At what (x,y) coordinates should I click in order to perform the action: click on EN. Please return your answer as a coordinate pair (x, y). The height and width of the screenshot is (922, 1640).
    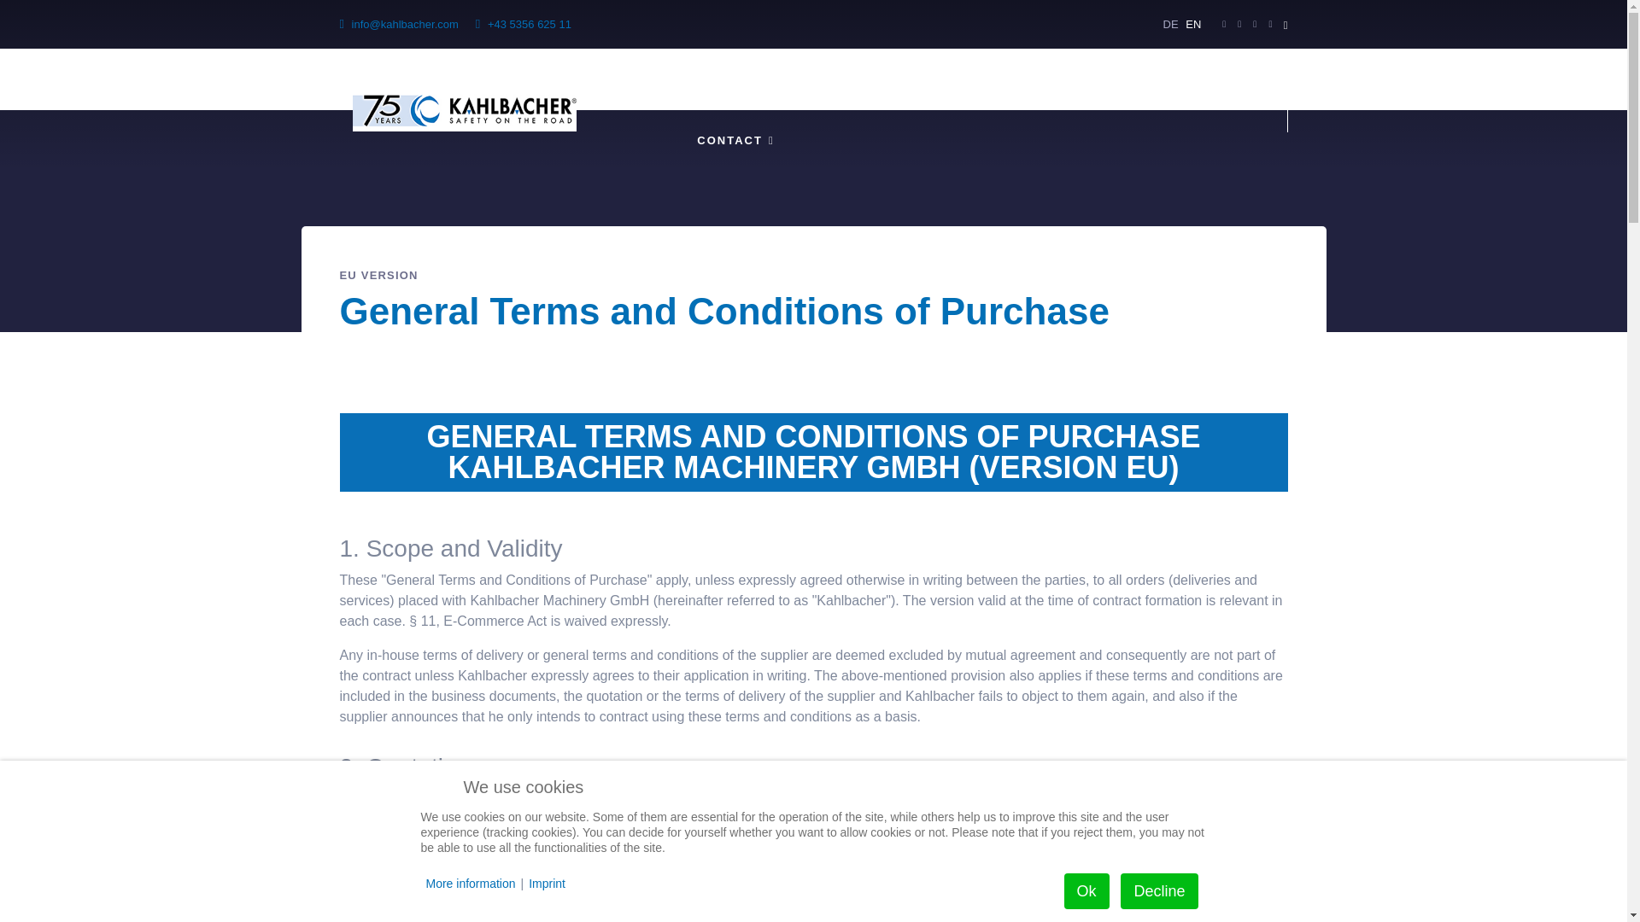
    Looking at the image, I should click on (1192, 24).